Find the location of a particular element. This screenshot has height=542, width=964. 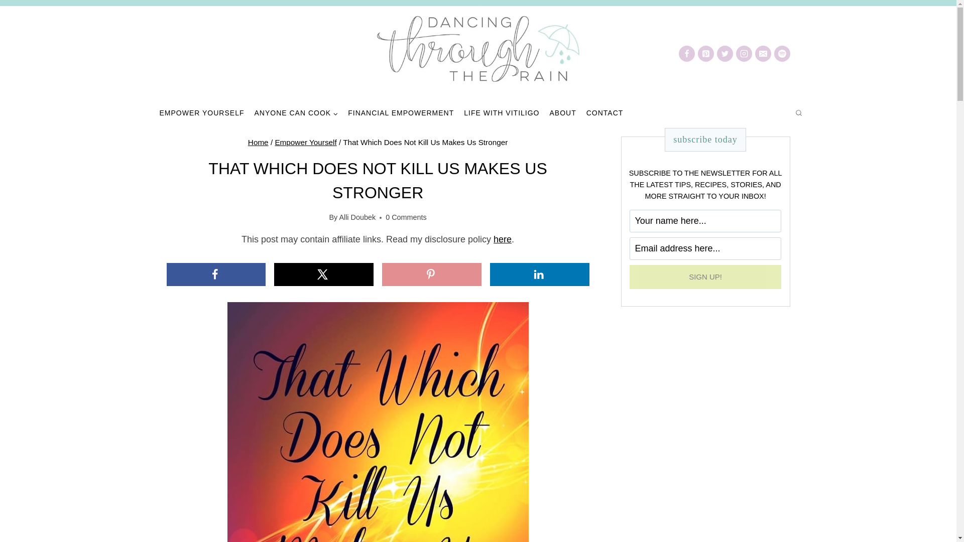

here is located at coordinates (503, 239).